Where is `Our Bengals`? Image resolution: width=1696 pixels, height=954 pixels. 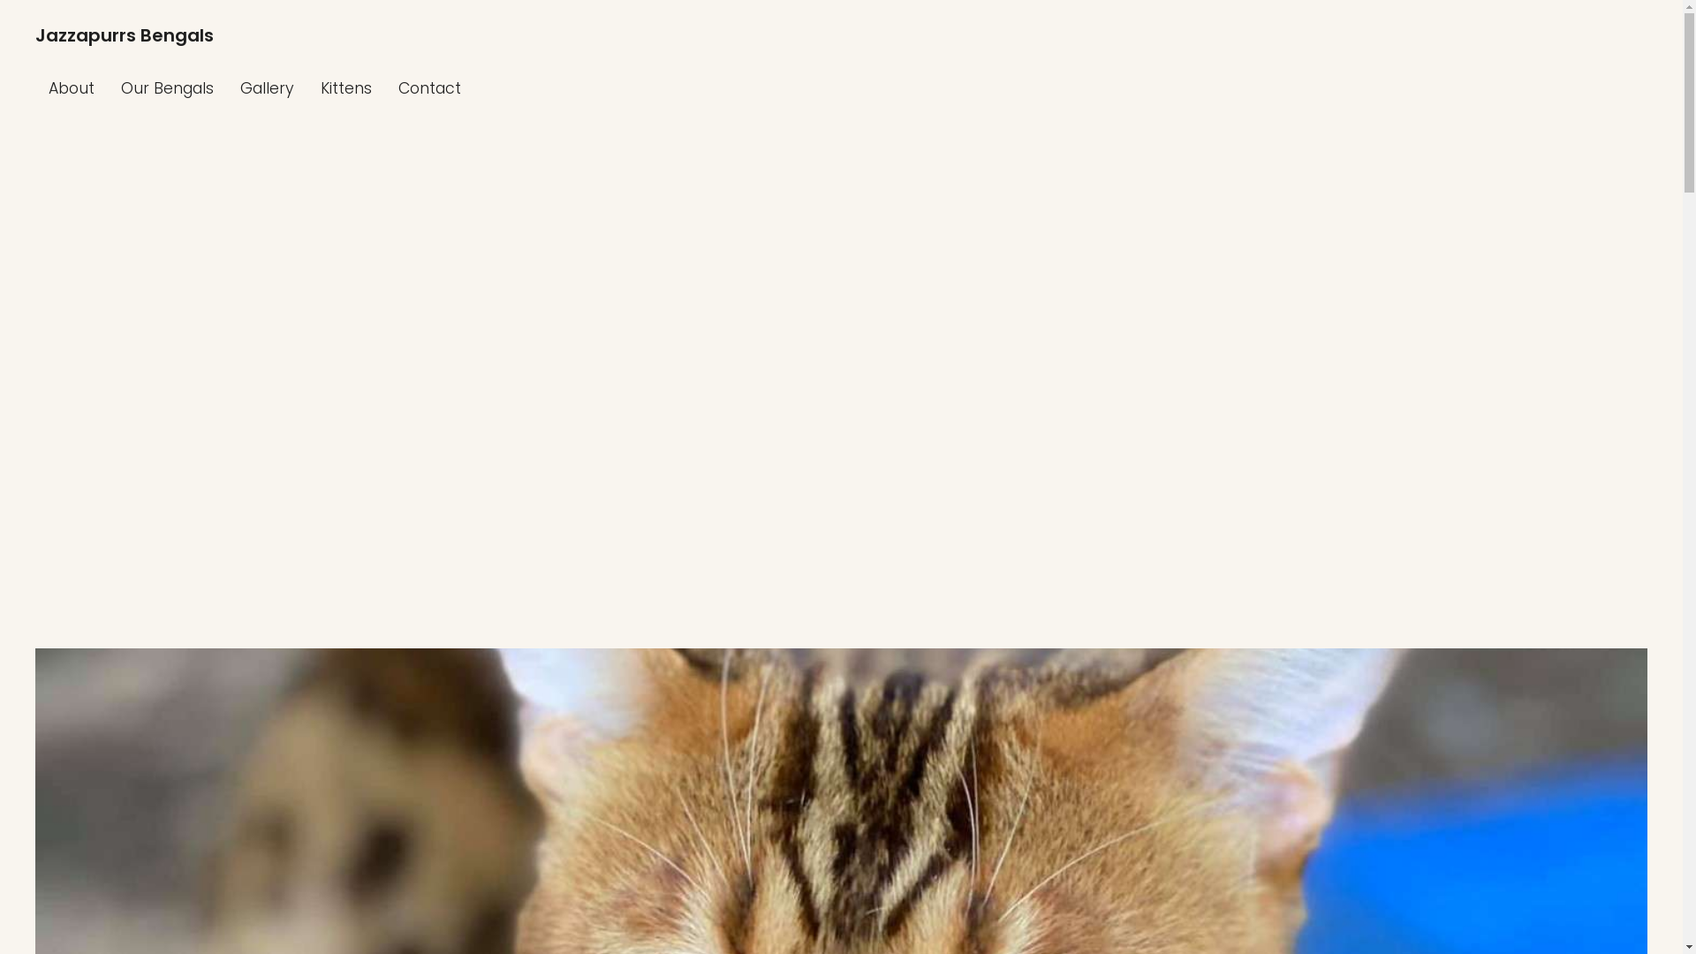 Our Bengals is located at coordinates (168, 88).